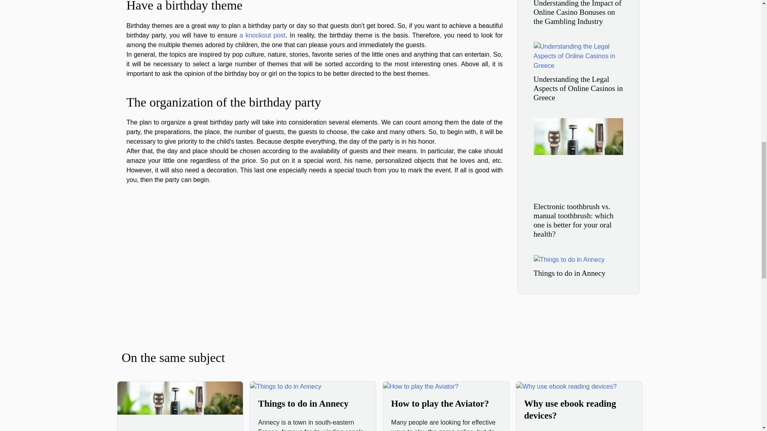 The height and width of the screenshot is (431, 767). What do you see at coordinates (566, 386) in the screenshot?
I see `Why use ebook reading devices?` at bounding box center [566, 386].